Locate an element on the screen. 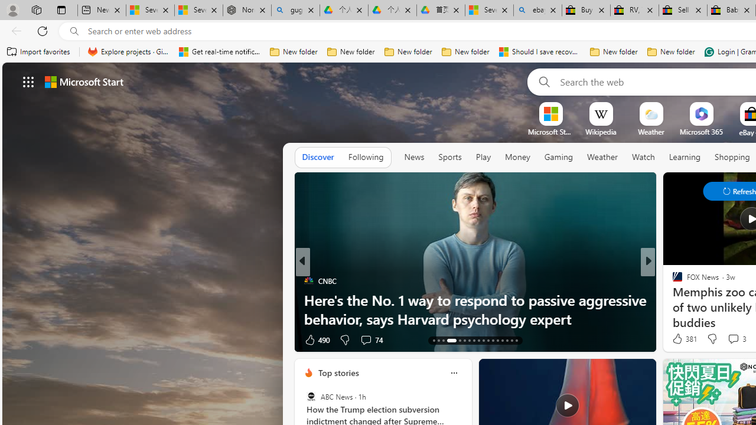 The width and height of the screenshot is (756, 425). View comments 100 Comment is located at coordinates (726, 340).